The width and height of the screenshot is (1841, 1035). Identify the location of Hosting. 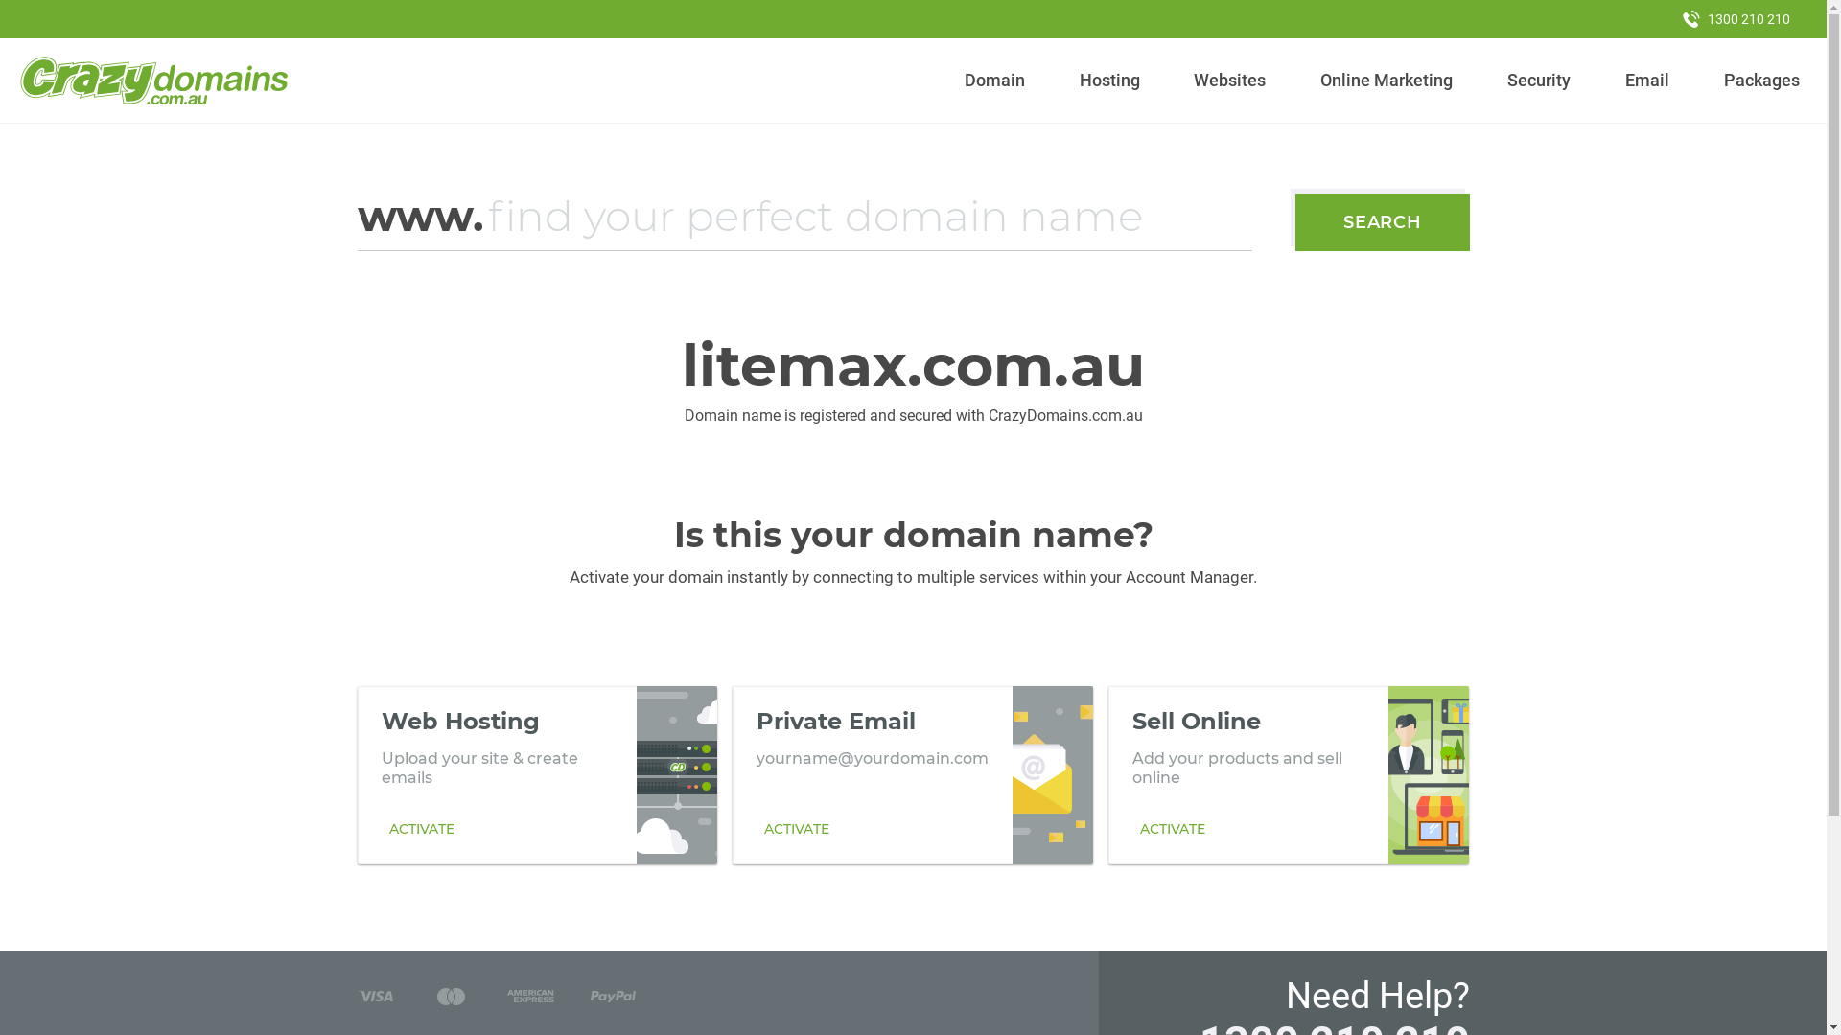
(1109, 80).